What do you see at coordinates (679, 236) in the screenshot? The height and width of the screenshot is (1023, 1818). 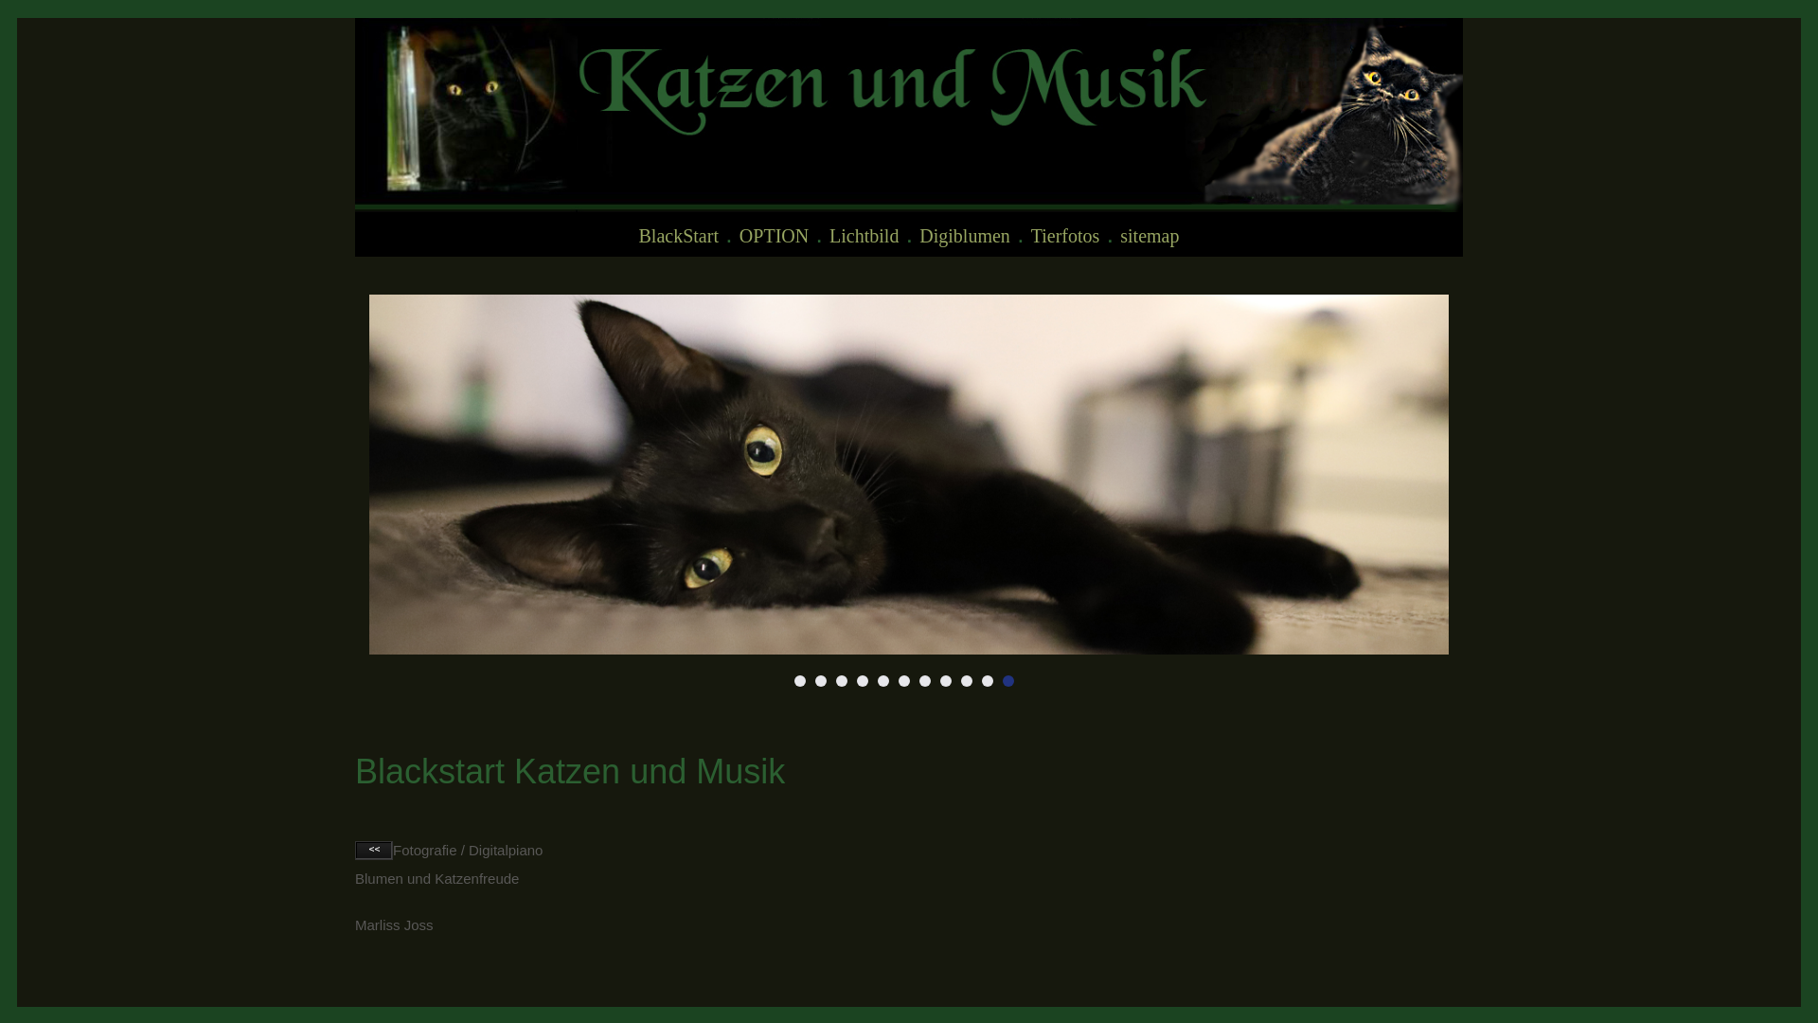 I see `BlackStart` at bounding box center [679, 236].